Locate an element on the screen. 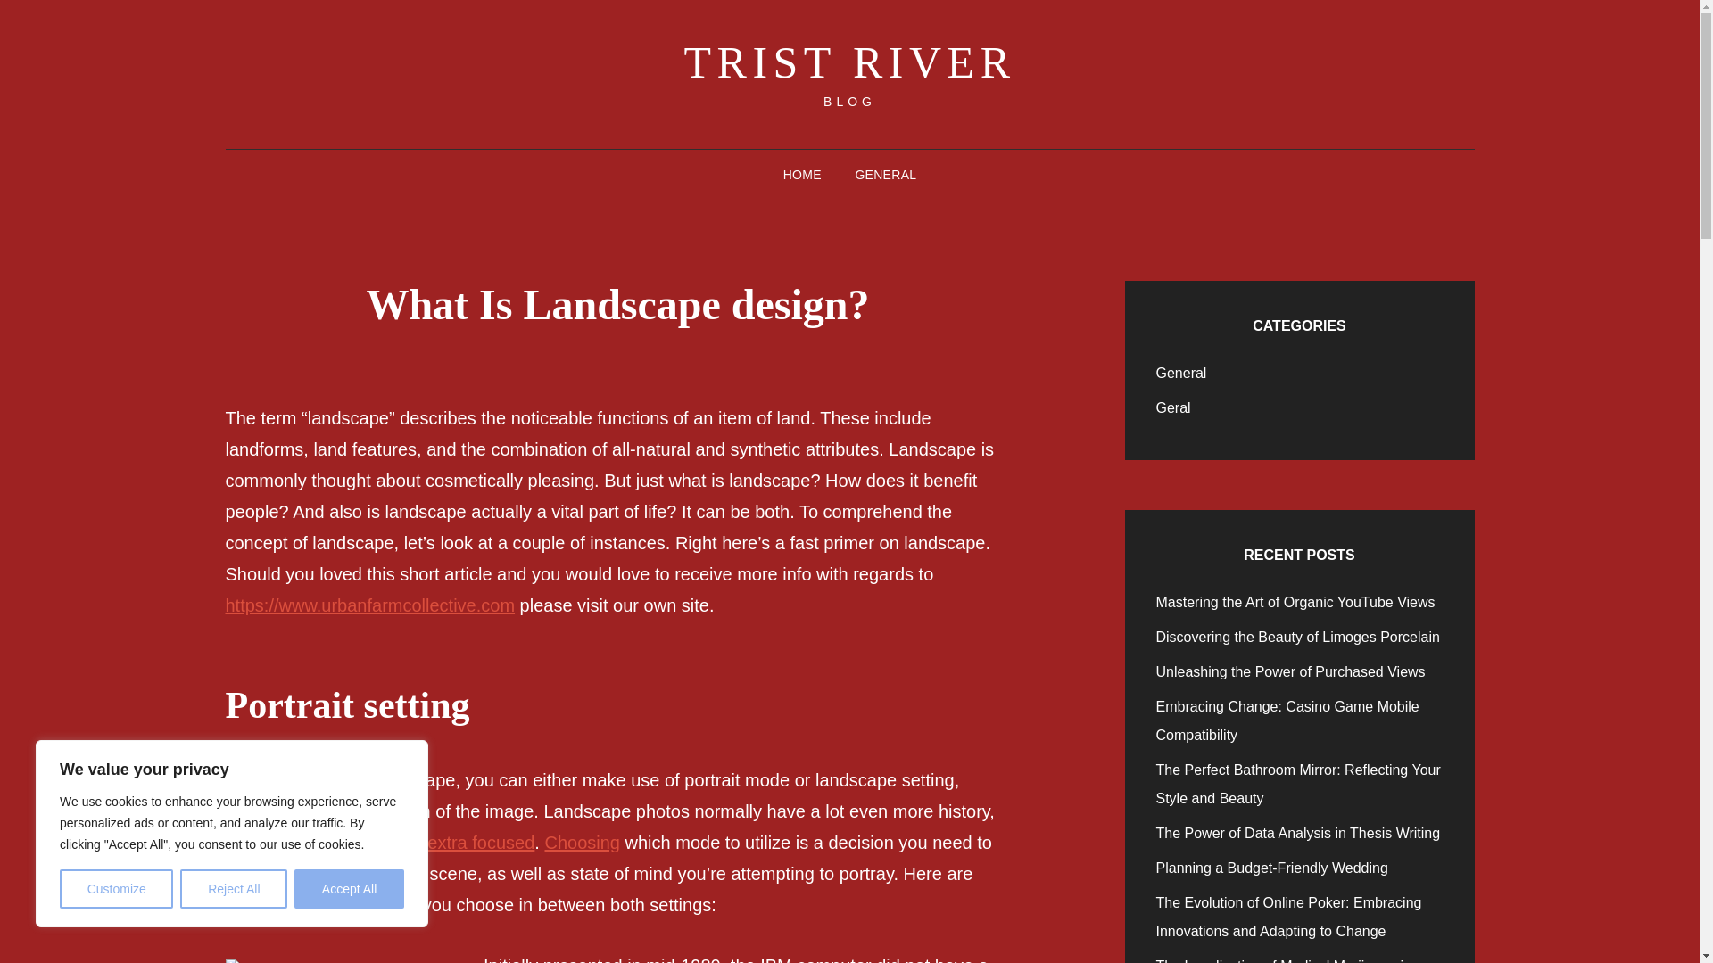 The height and width of the screenshot is (963, 1713). Customize is located at coordinates (116, 889).